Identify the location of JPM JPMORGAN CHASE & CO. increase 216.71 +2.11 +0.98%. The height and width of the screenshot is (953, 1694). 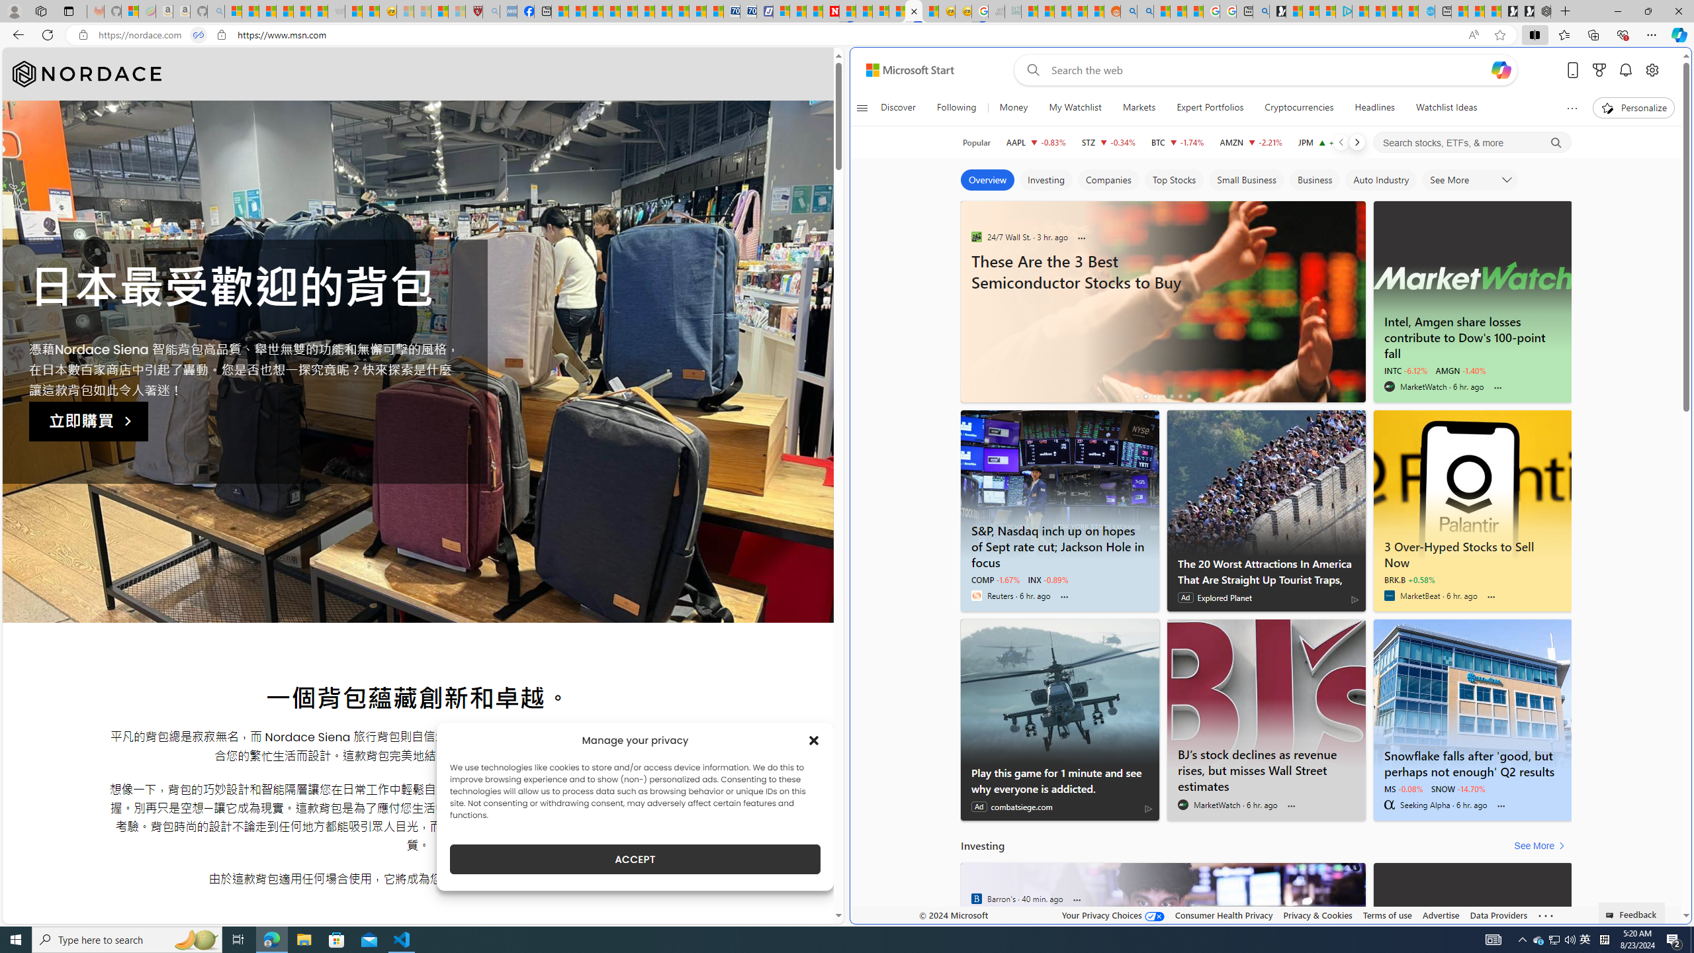
(1327, 142).